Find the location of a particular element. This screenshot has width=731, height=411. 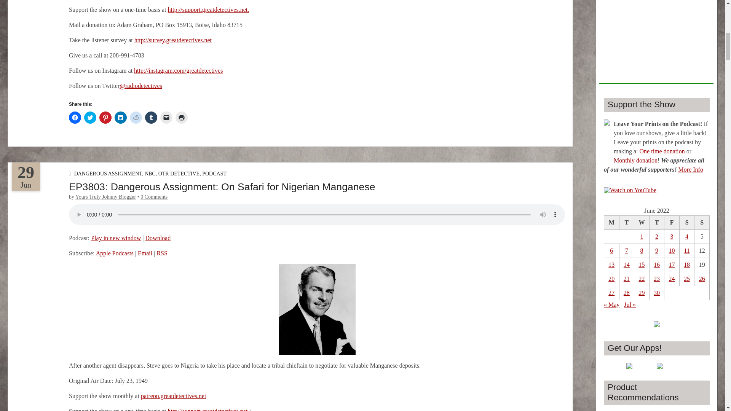

Click to share on Reddit is located at coordinates (136, 117).